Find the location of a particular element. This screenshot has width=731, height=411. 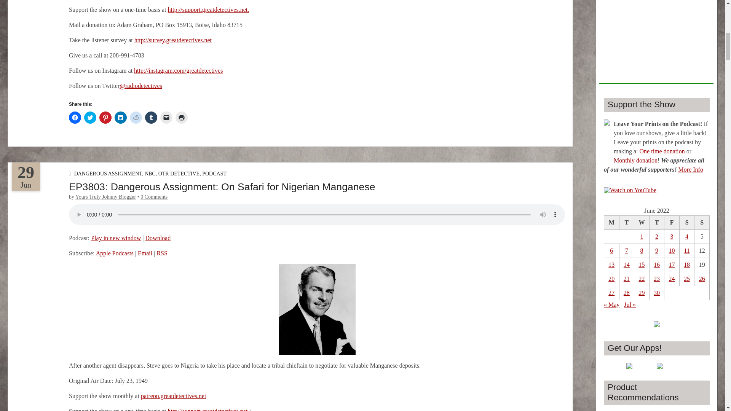

Click to share on Reddit is located at coordinates (136, 117).